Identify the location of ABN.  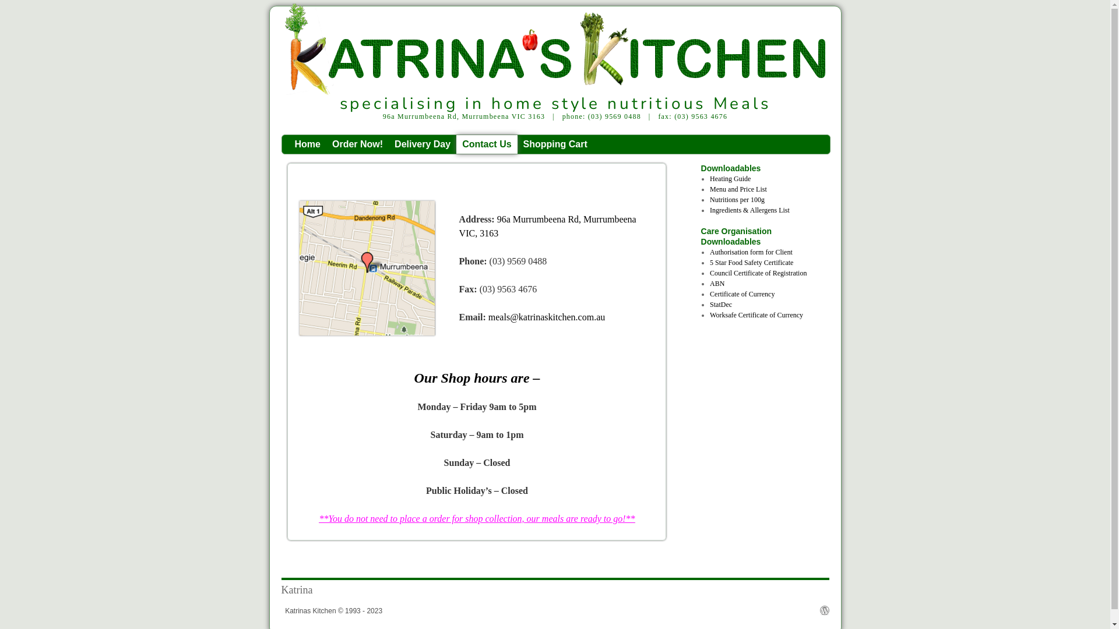
(717, 284).